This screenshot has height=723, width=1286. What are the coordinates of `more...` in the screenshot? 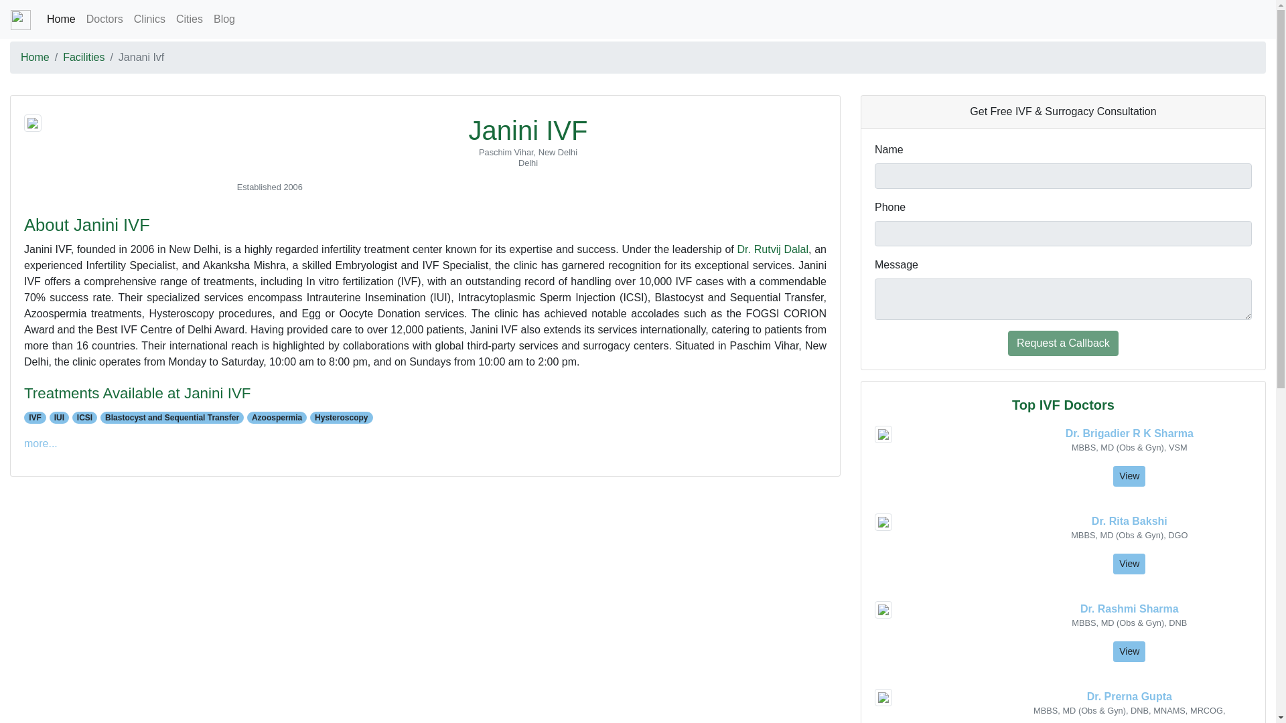 It's located at (41, 443).